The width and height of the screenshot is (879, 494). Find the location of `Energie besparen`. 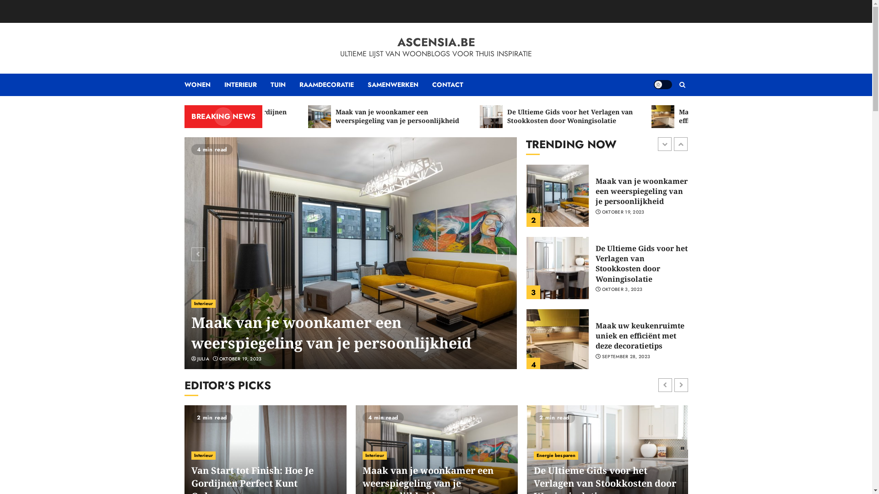

Energie besparen is located at coordinates (556, 456).